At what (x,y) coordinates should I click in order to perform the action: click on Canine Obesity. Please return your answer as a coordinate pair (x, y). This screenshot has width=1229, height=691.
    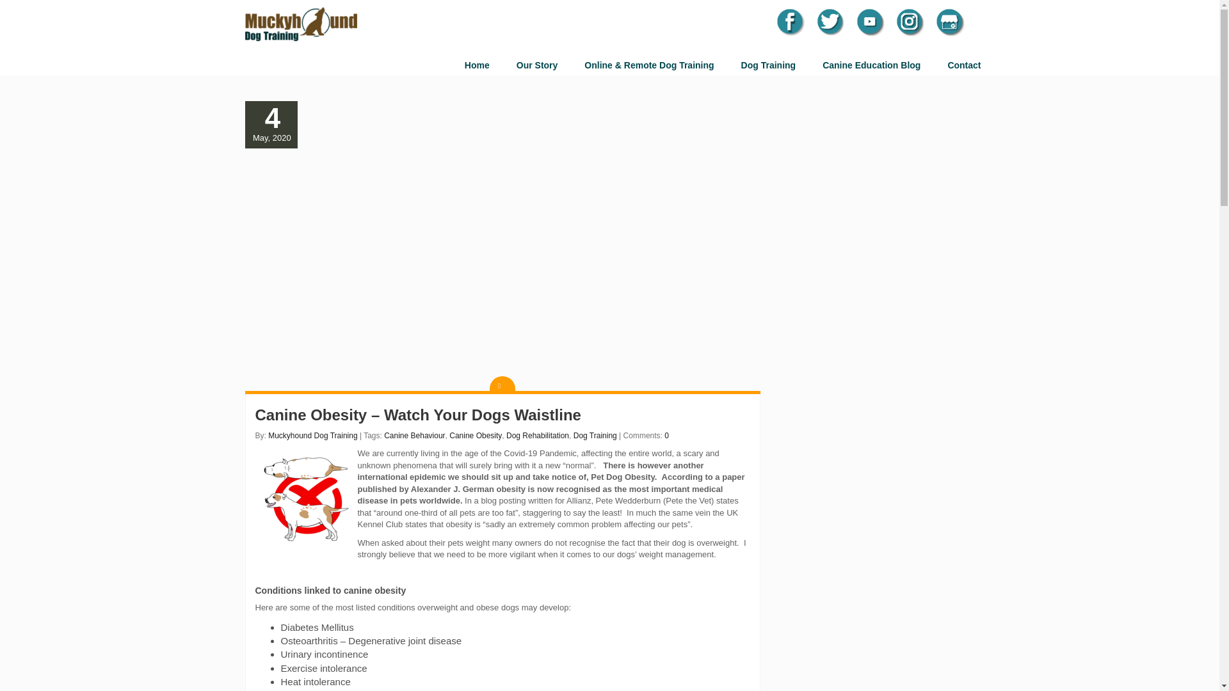
    Looking at the image, I should click on (475, 435).